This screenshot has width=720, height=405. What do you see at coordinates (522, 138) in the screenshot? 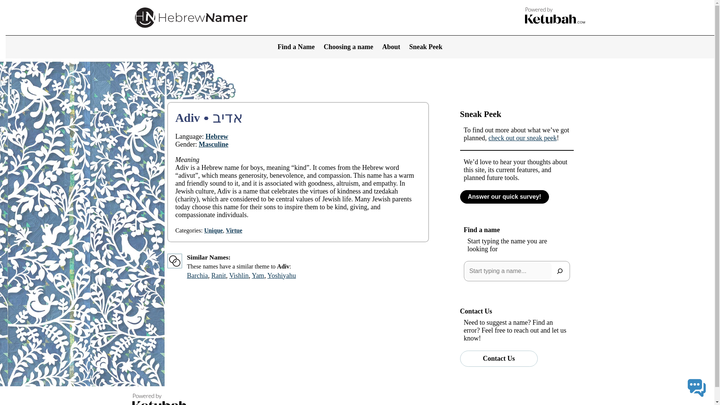
I see `check out our sneak peek` at bounding box center [522, 138].